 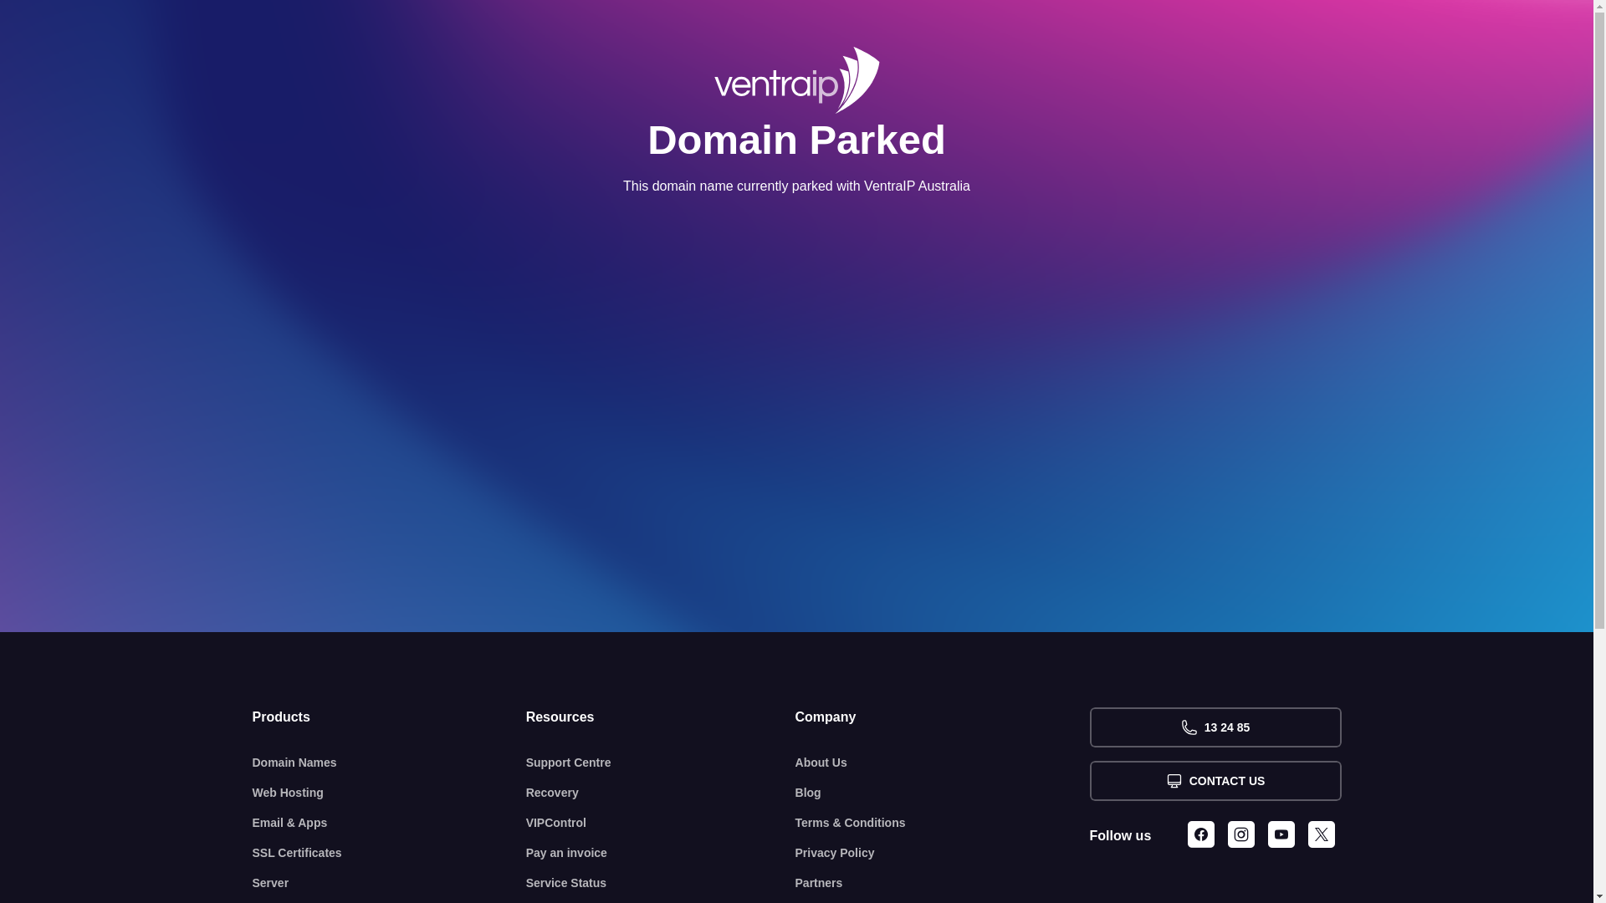 I want to click on 13 24 85, so click(x=1215, y=727).